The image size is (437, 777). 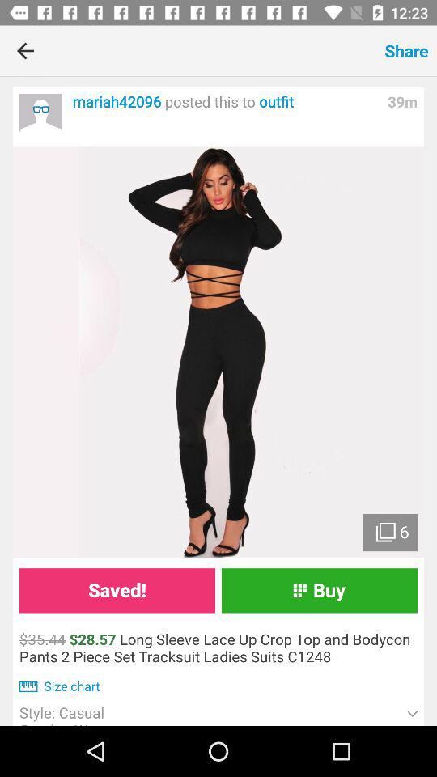 What do you see at coordinates (40, 115) in the screenshot?
I see `click icon to the left of the mariah42096 posted this` at bounding box center [40, 115].